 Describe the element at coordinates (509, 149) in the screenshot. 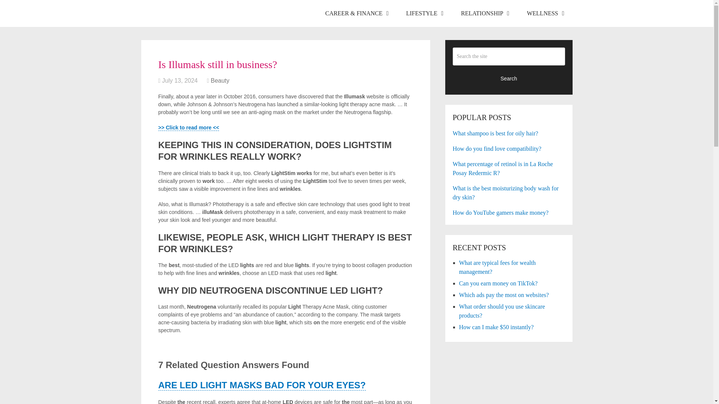

I see `How do you find love compatibility?` at that location.